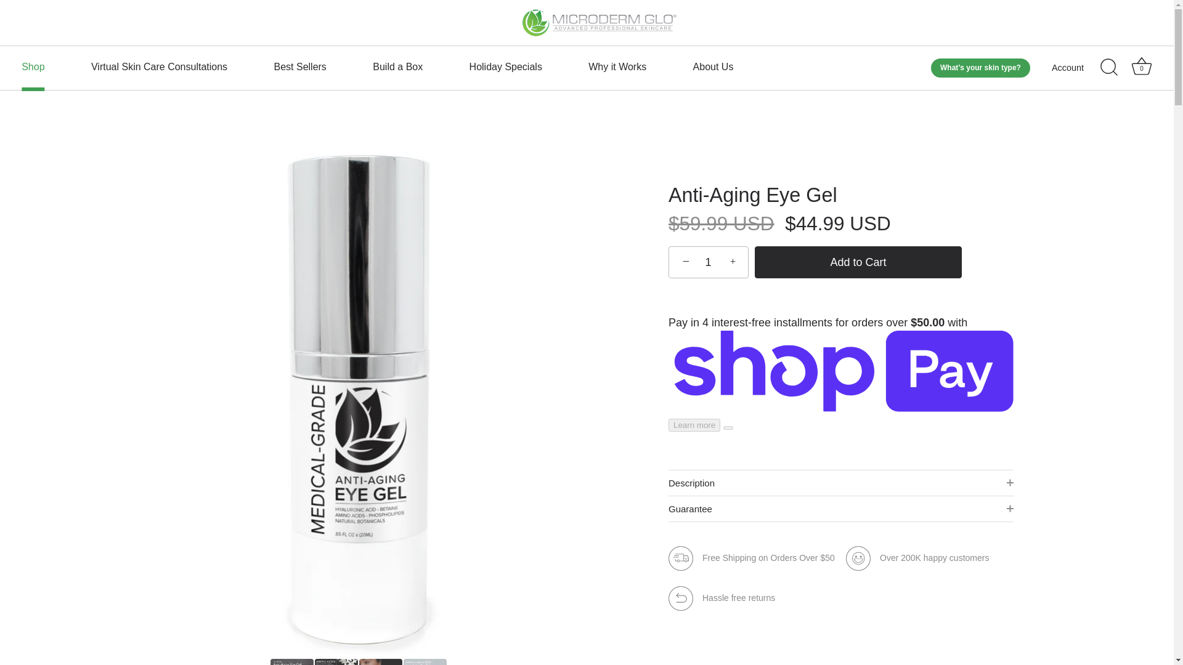 This screenshot has width=1183, height=665. I want to click on Build a Box, so click(160, 67).